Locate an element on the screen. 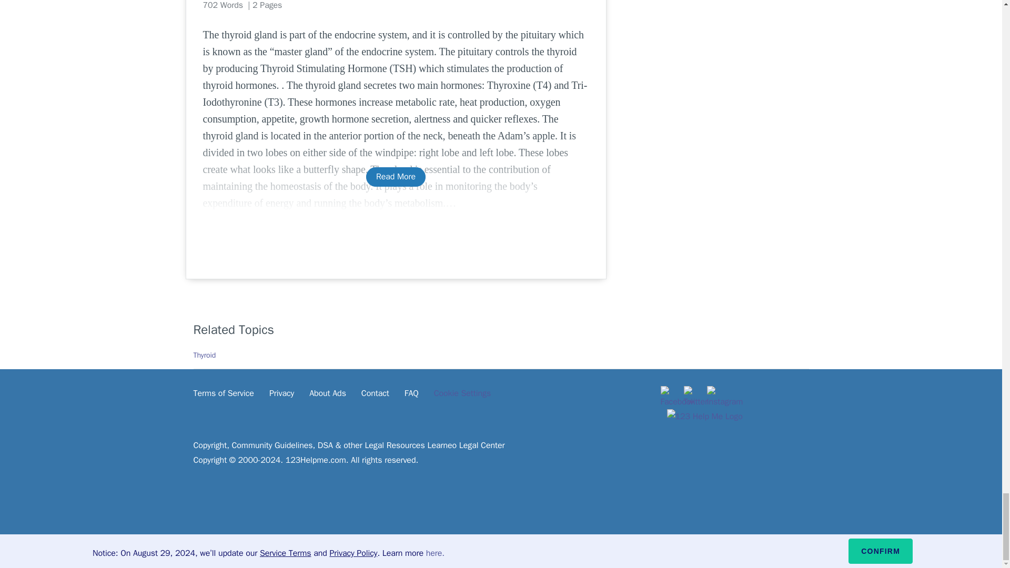  Thyroid is located at coordinates (205, 355).